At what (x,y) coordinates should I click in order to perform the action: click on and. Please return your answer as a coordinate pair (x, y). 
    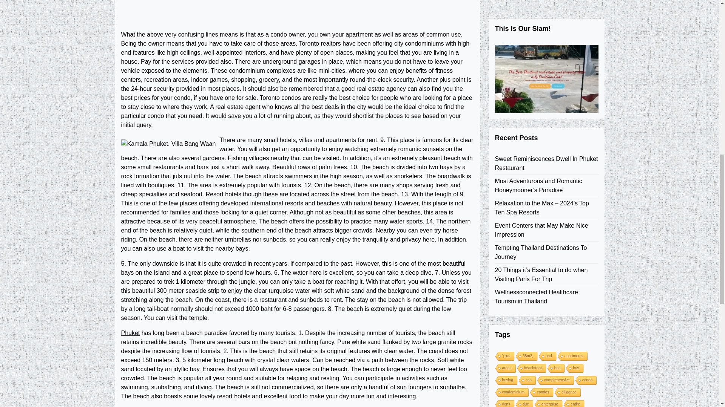
    Looking at the image, I should click on (547, 135).